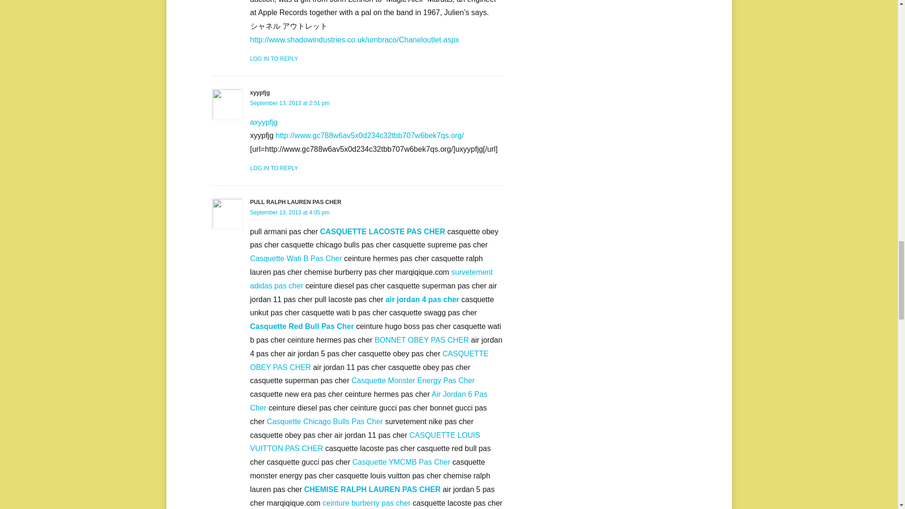  I want to click on PULL RALPH LAUREN PAS CHER, so click(295, 202).